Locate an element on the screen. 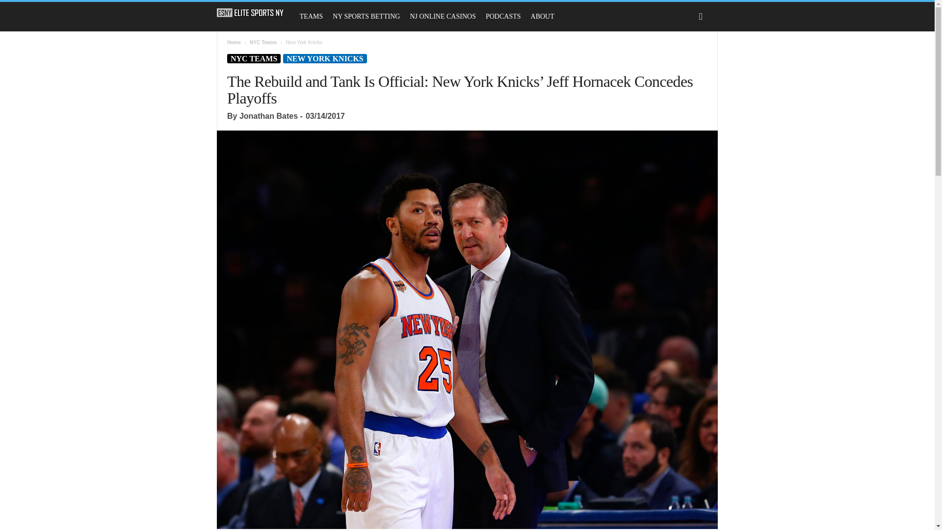 Image resolution: width=942 pixels, height=530 pixels. TEAMS is located at coordinates (311, 17).